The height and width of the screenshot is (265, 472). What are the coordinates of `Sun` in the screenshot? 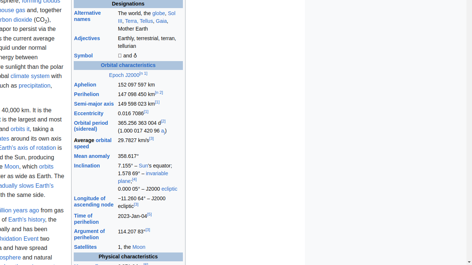 It's located at (143, 166).